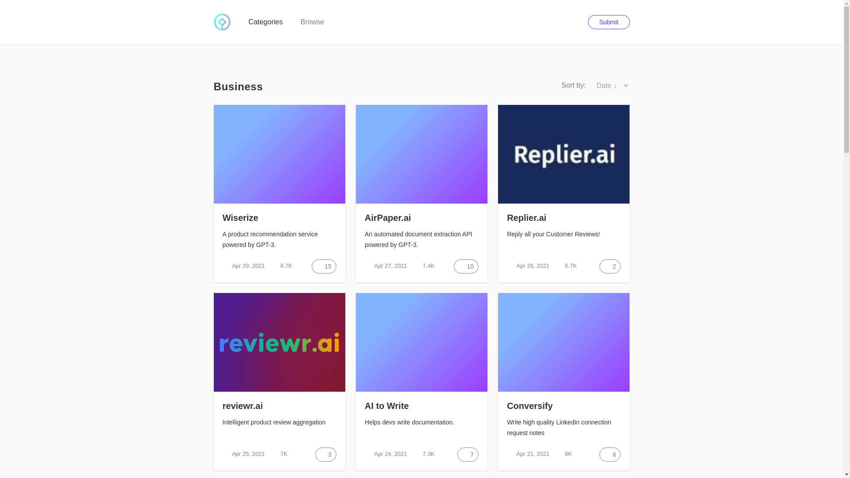 This screenshot has height=478, width=850. What do you see at coordinates (312, 22) in the screenshot?
I see `Browse` at bounding box center [312, 22].